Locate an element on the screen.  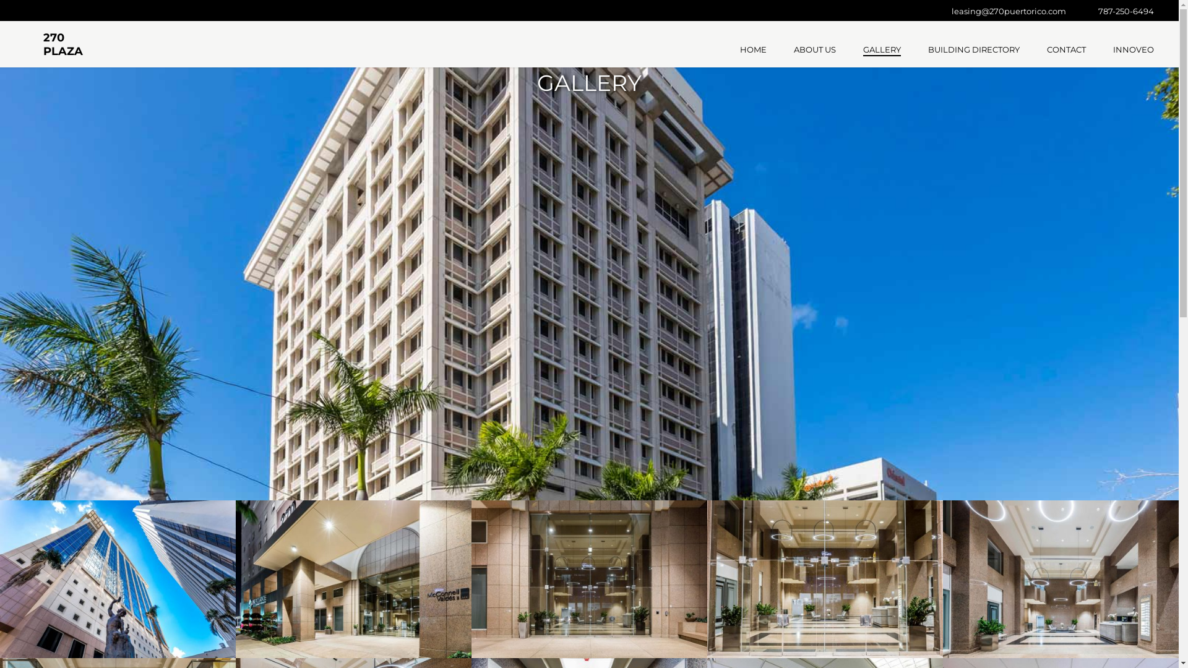
270 PLAZA is located at coordinates (61, 37).